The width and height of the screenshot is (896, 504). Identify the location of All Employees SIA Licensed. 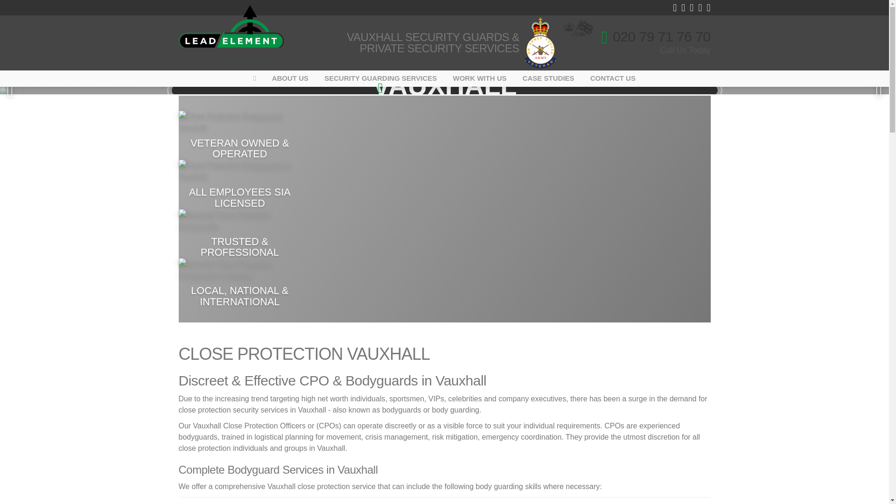
(240, 171).